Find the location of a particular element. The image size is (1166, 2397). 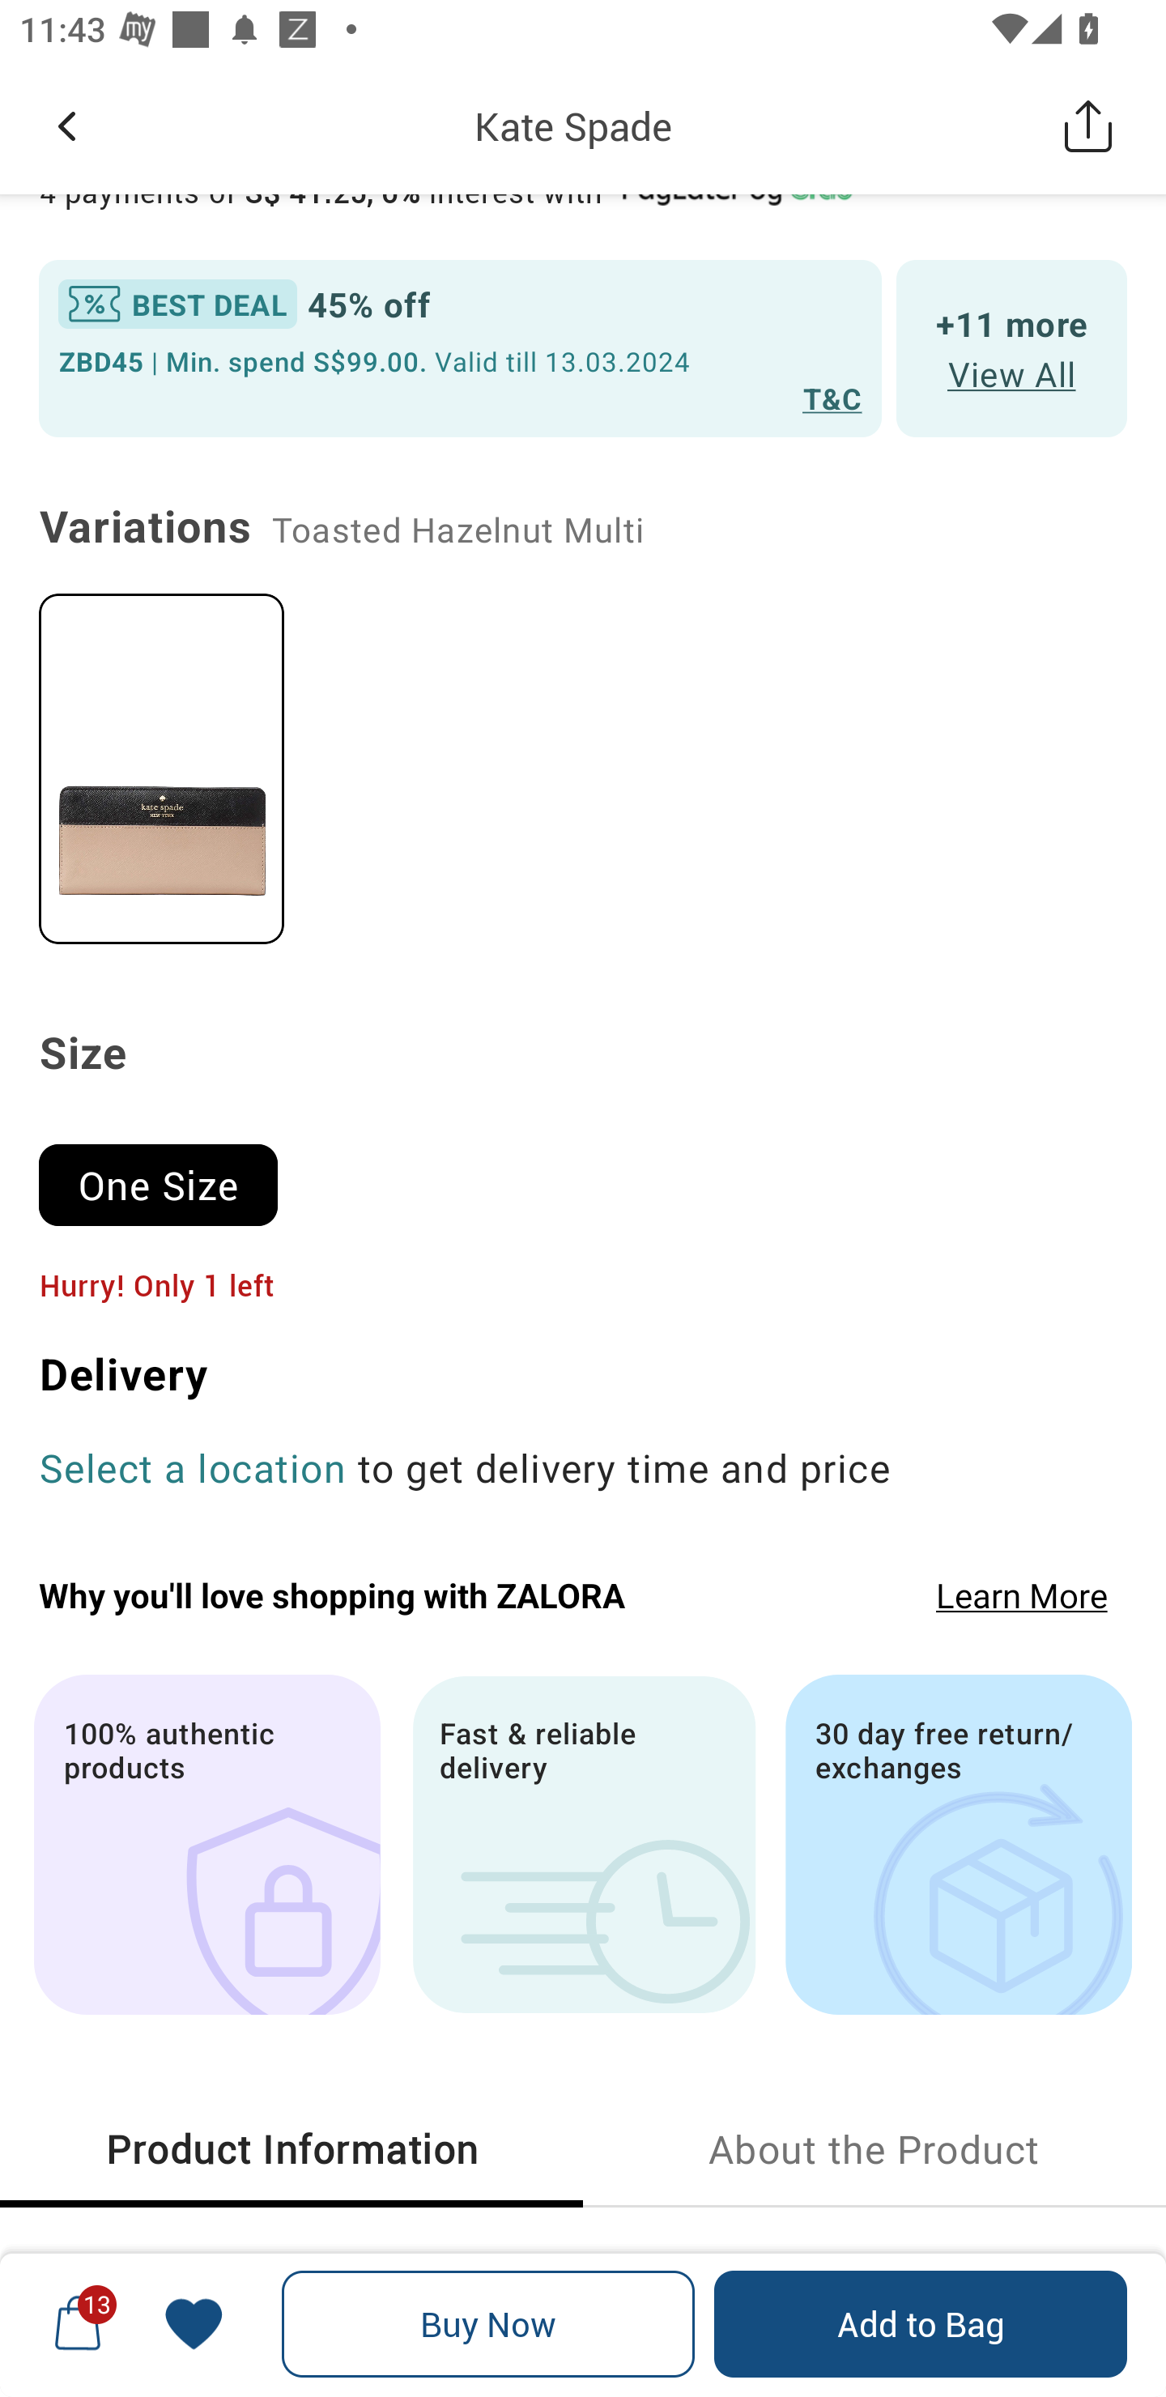

100% authentic products is located at coordinates (206, 1845).